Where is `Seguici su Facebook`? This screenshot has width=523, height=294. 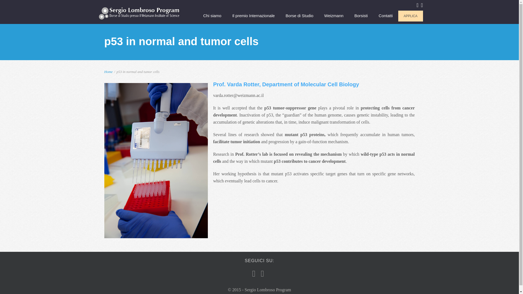
Seguici su Facebook is located at coordinates (254, 274).